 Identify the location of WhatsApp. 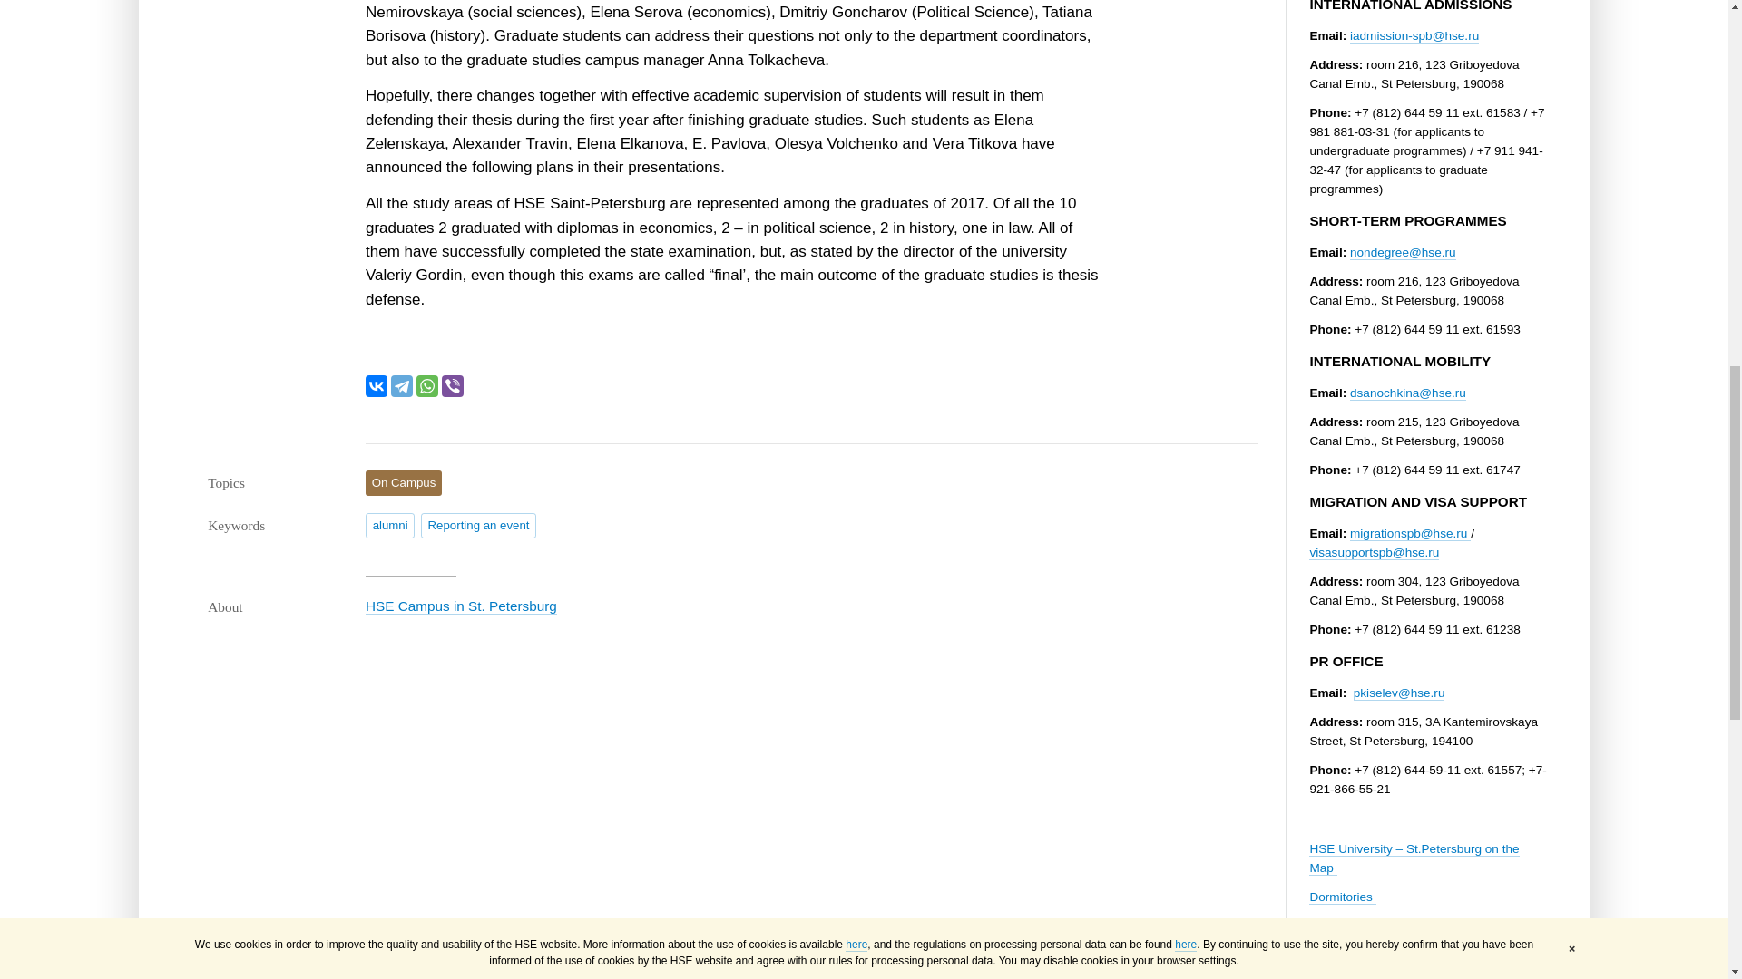
(426, 386).